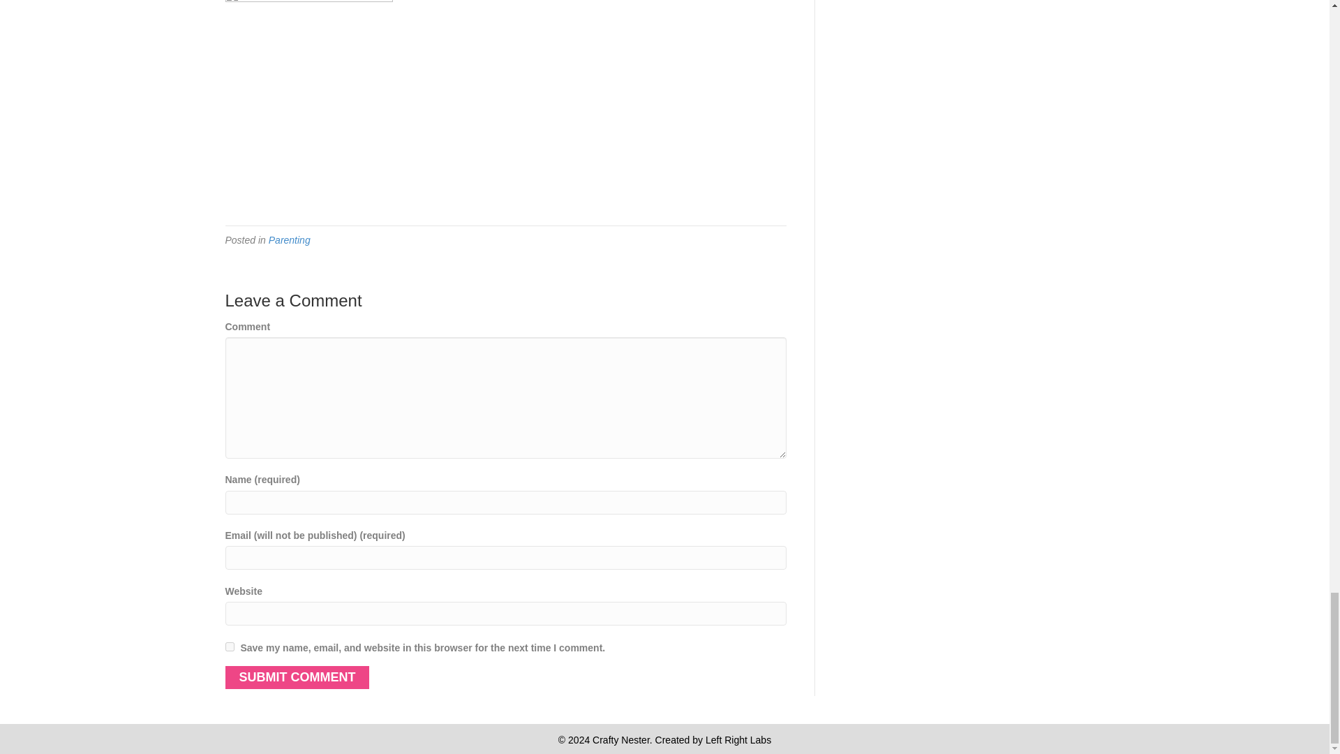 Image resolution: width=1340 pixels, height=754 pixels. I want to click on Parenting, so click(290, 240).